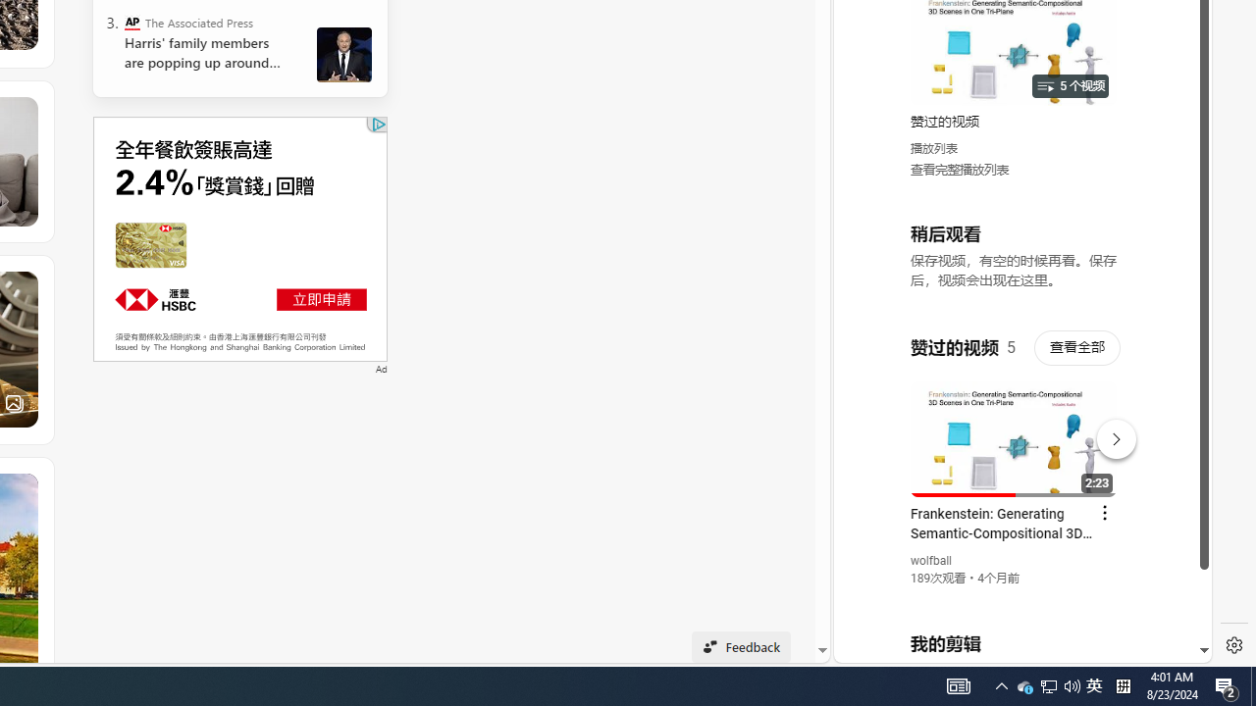  Describe the element at coordinates (932, 561) in the screenshot. I see `wolfball` at that location.